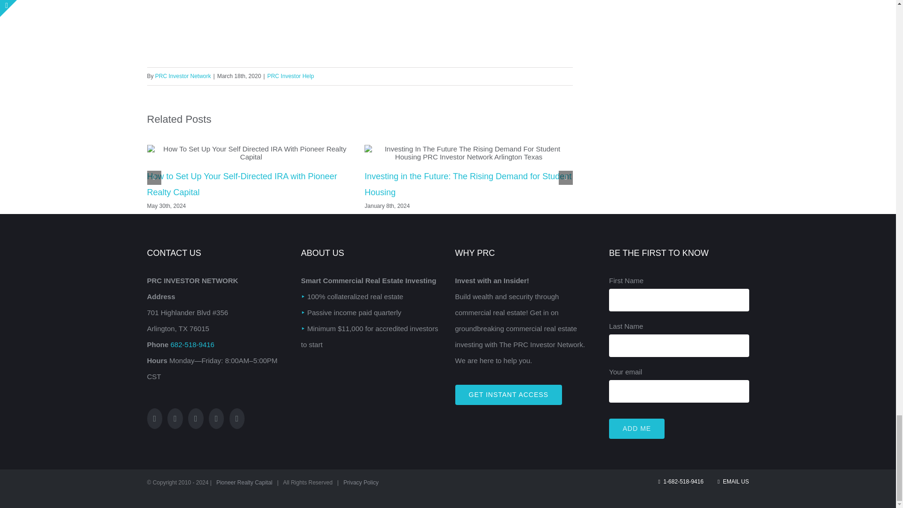 The width and height of the screenshot is (903, 508). What do you see at coordinates (183, 76) in the screenshot?
I see `Posts by PRC Investor Network` at bounding box center [183, 76].